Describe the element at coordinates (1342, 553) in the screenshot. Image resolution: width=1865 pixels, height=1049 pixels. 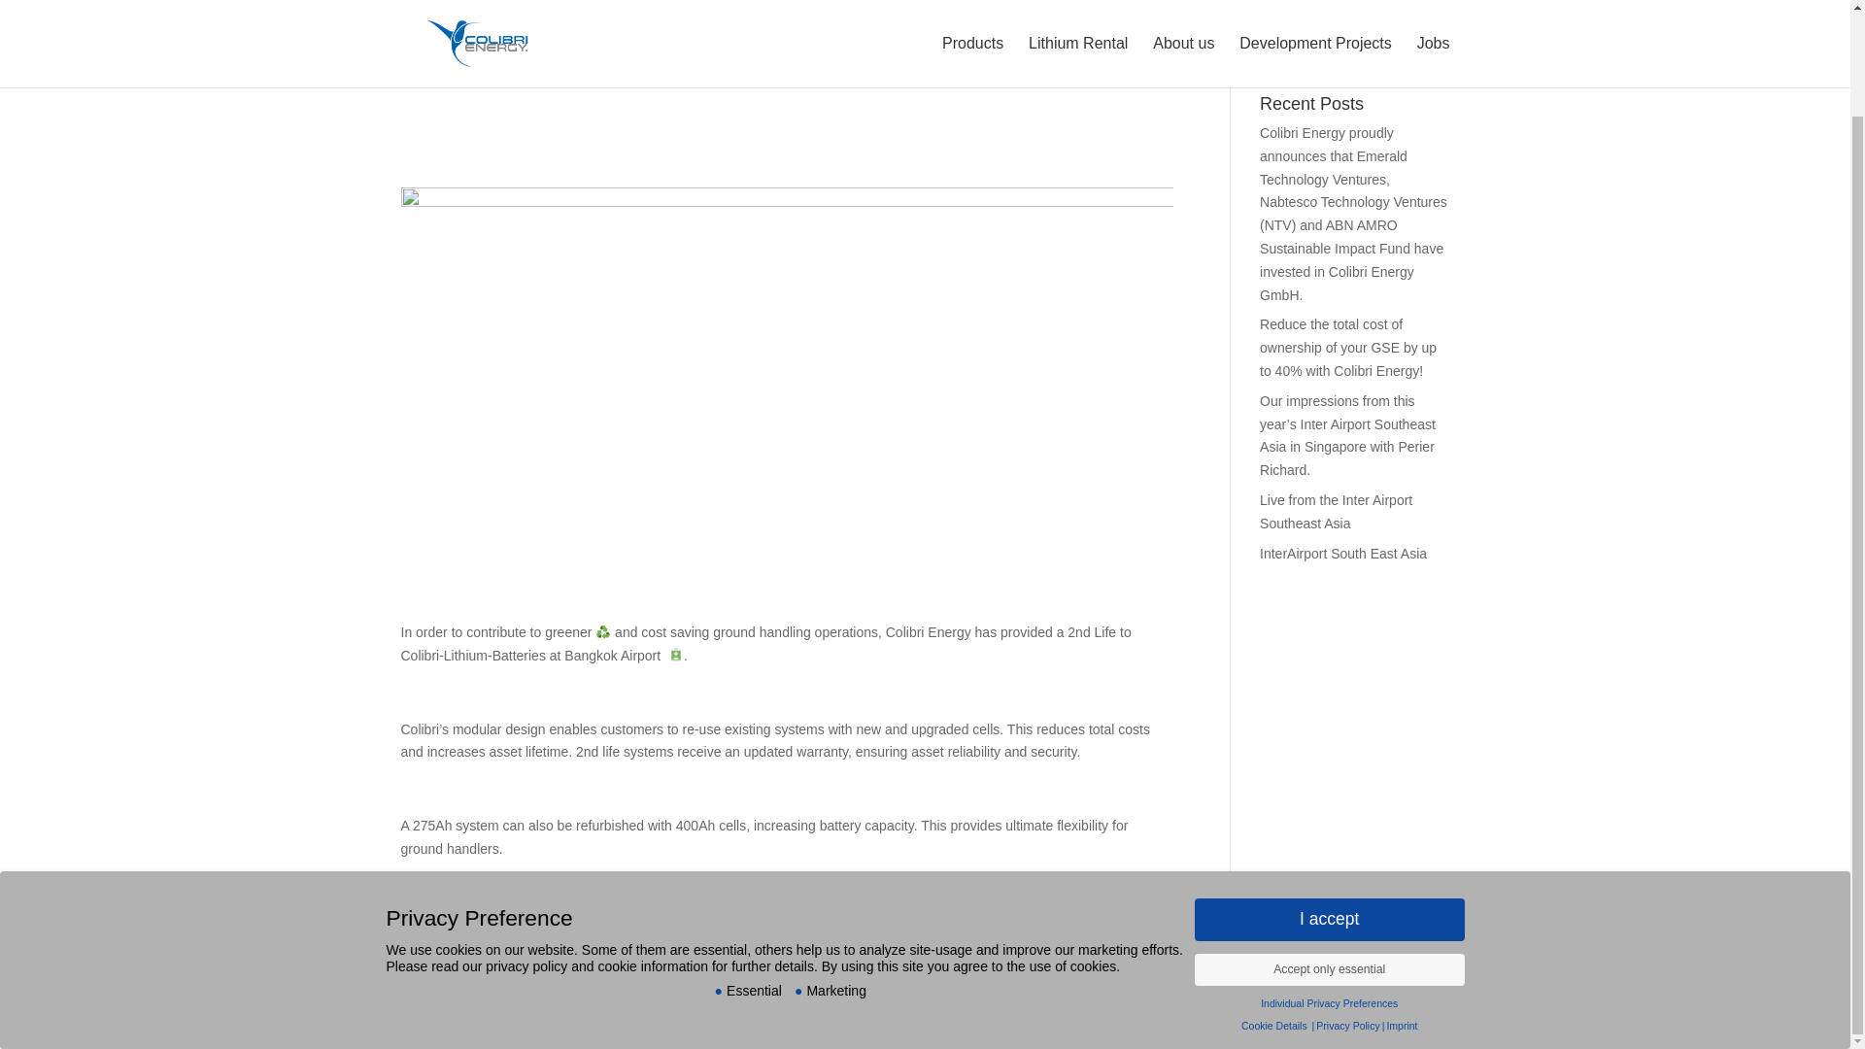
I see `InterAirport South East Asia` at that location.